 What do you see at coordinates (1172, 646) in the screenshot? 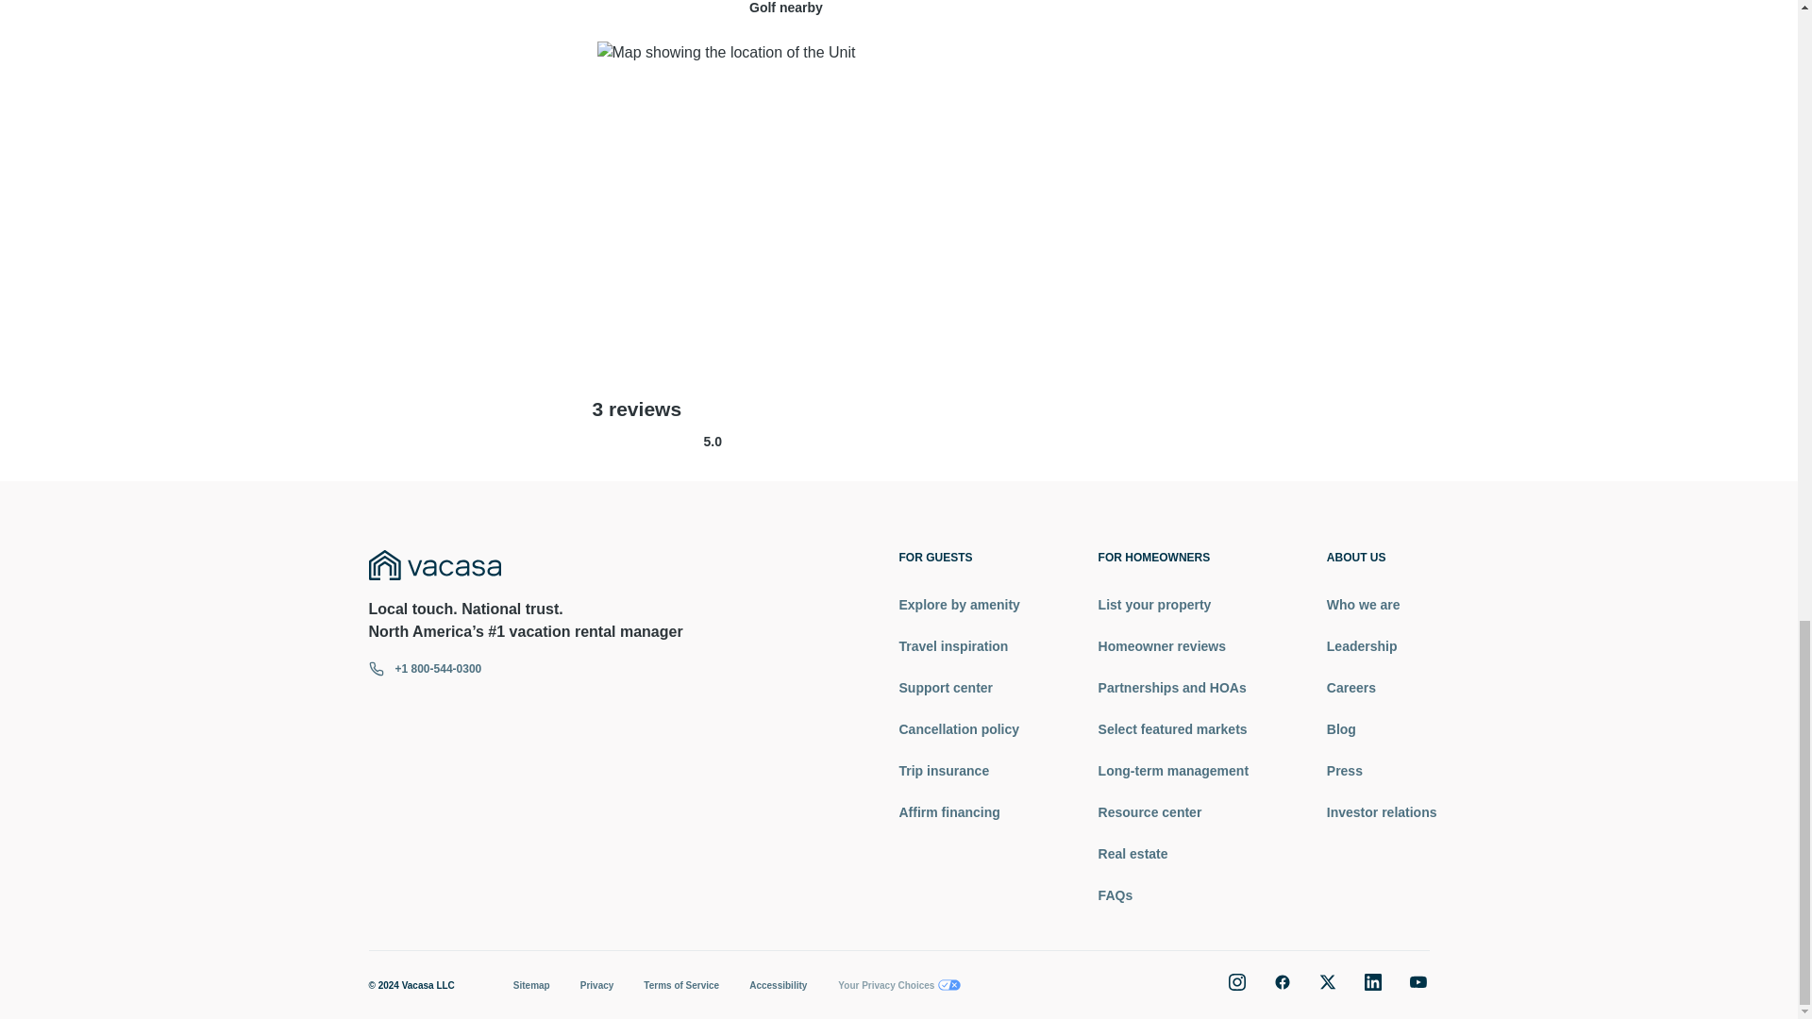
I see `Homeowner reviews` at bounding box center [1172, 646].